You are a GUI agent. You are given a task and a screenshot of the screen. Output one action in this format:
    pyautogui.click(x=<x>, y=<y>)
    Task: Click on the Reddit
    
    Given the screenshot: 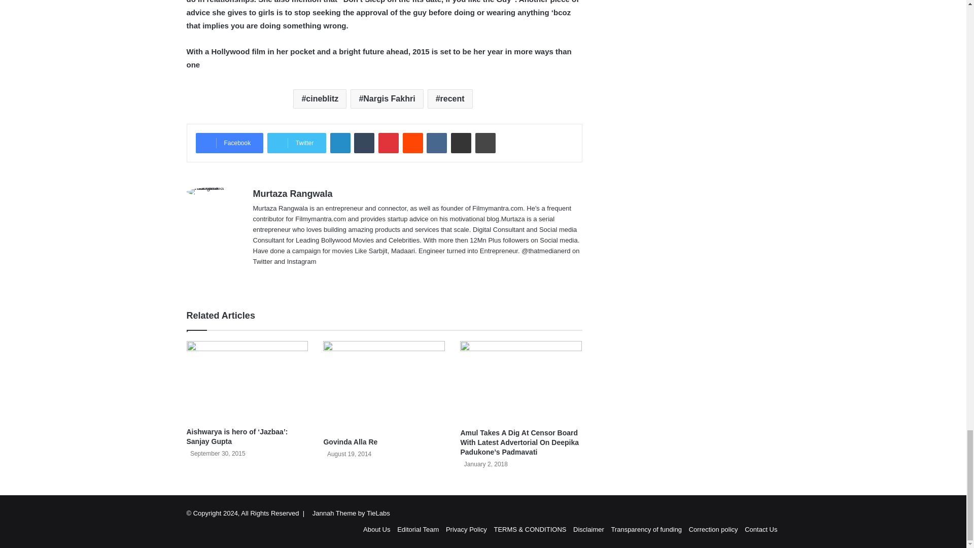 What is the action you would take?
    pyautogui.click(x=413, y=143)
    